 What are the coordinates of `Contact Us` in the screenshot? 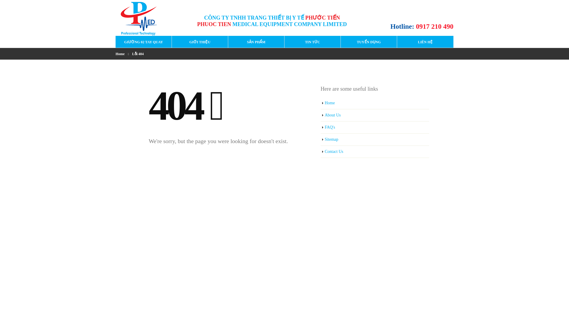 It's located at (375, 152).